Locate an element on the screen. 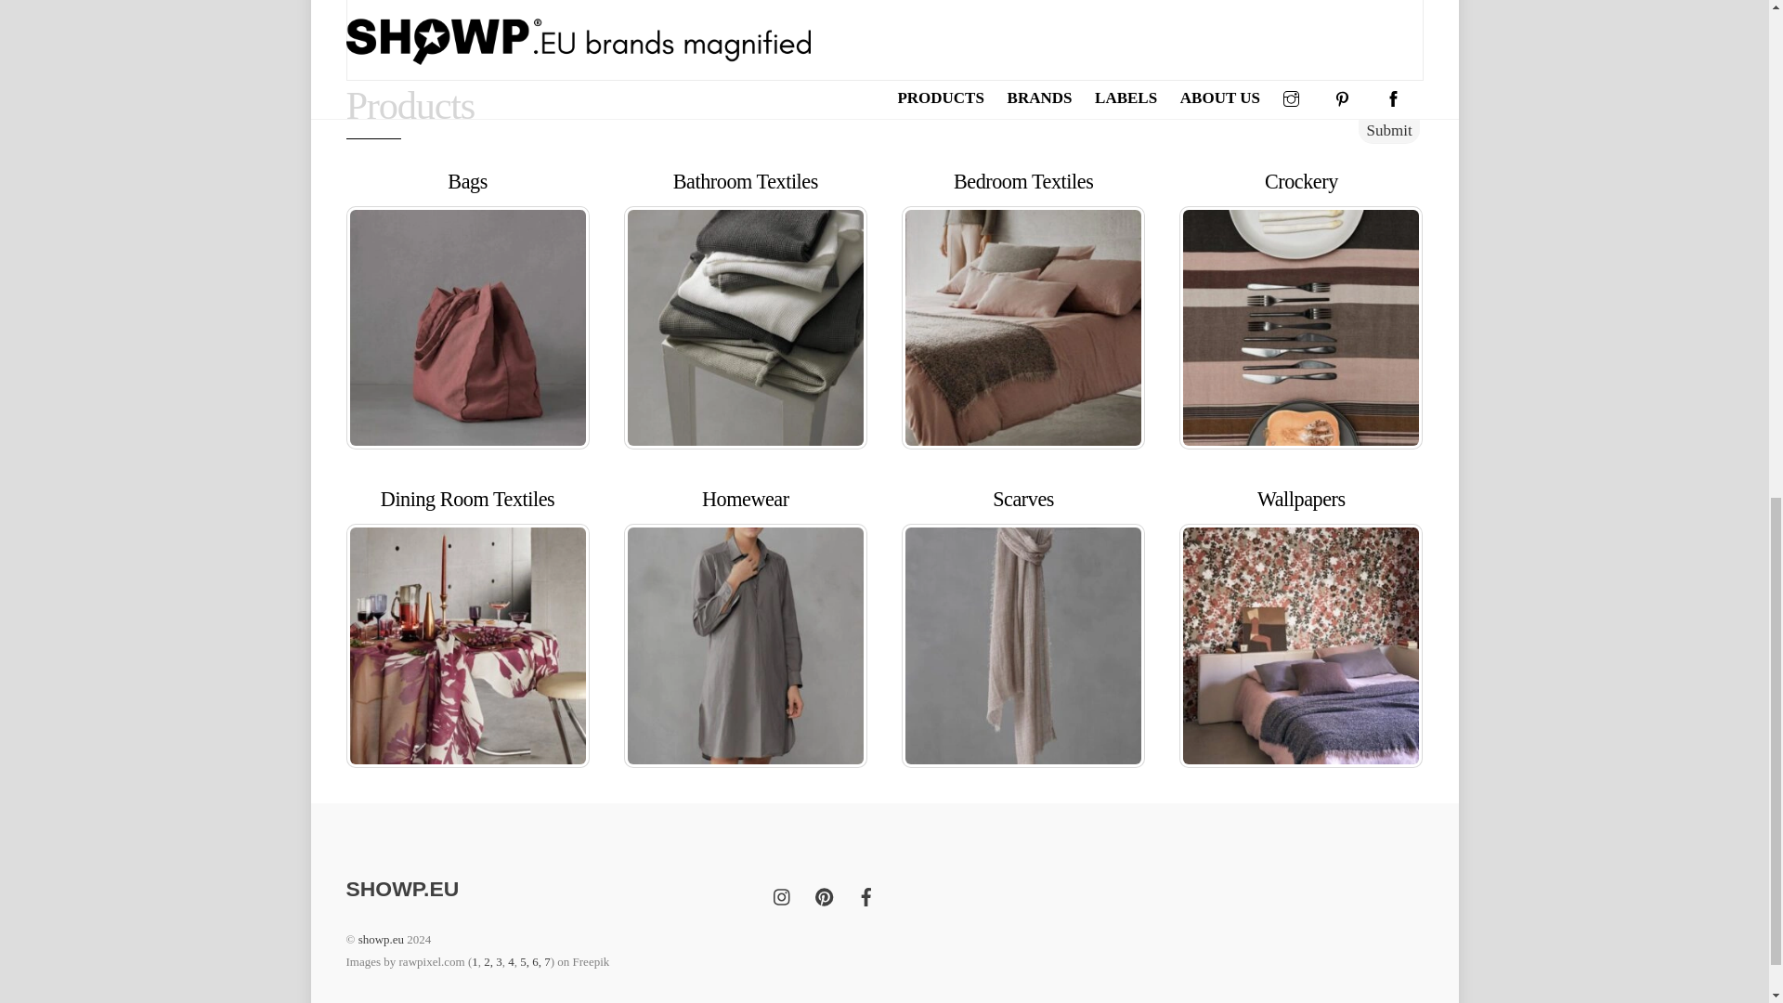 This screenshot has width=1783, height=1003. Bathroom Textiles is located at coordinates (746, 181).